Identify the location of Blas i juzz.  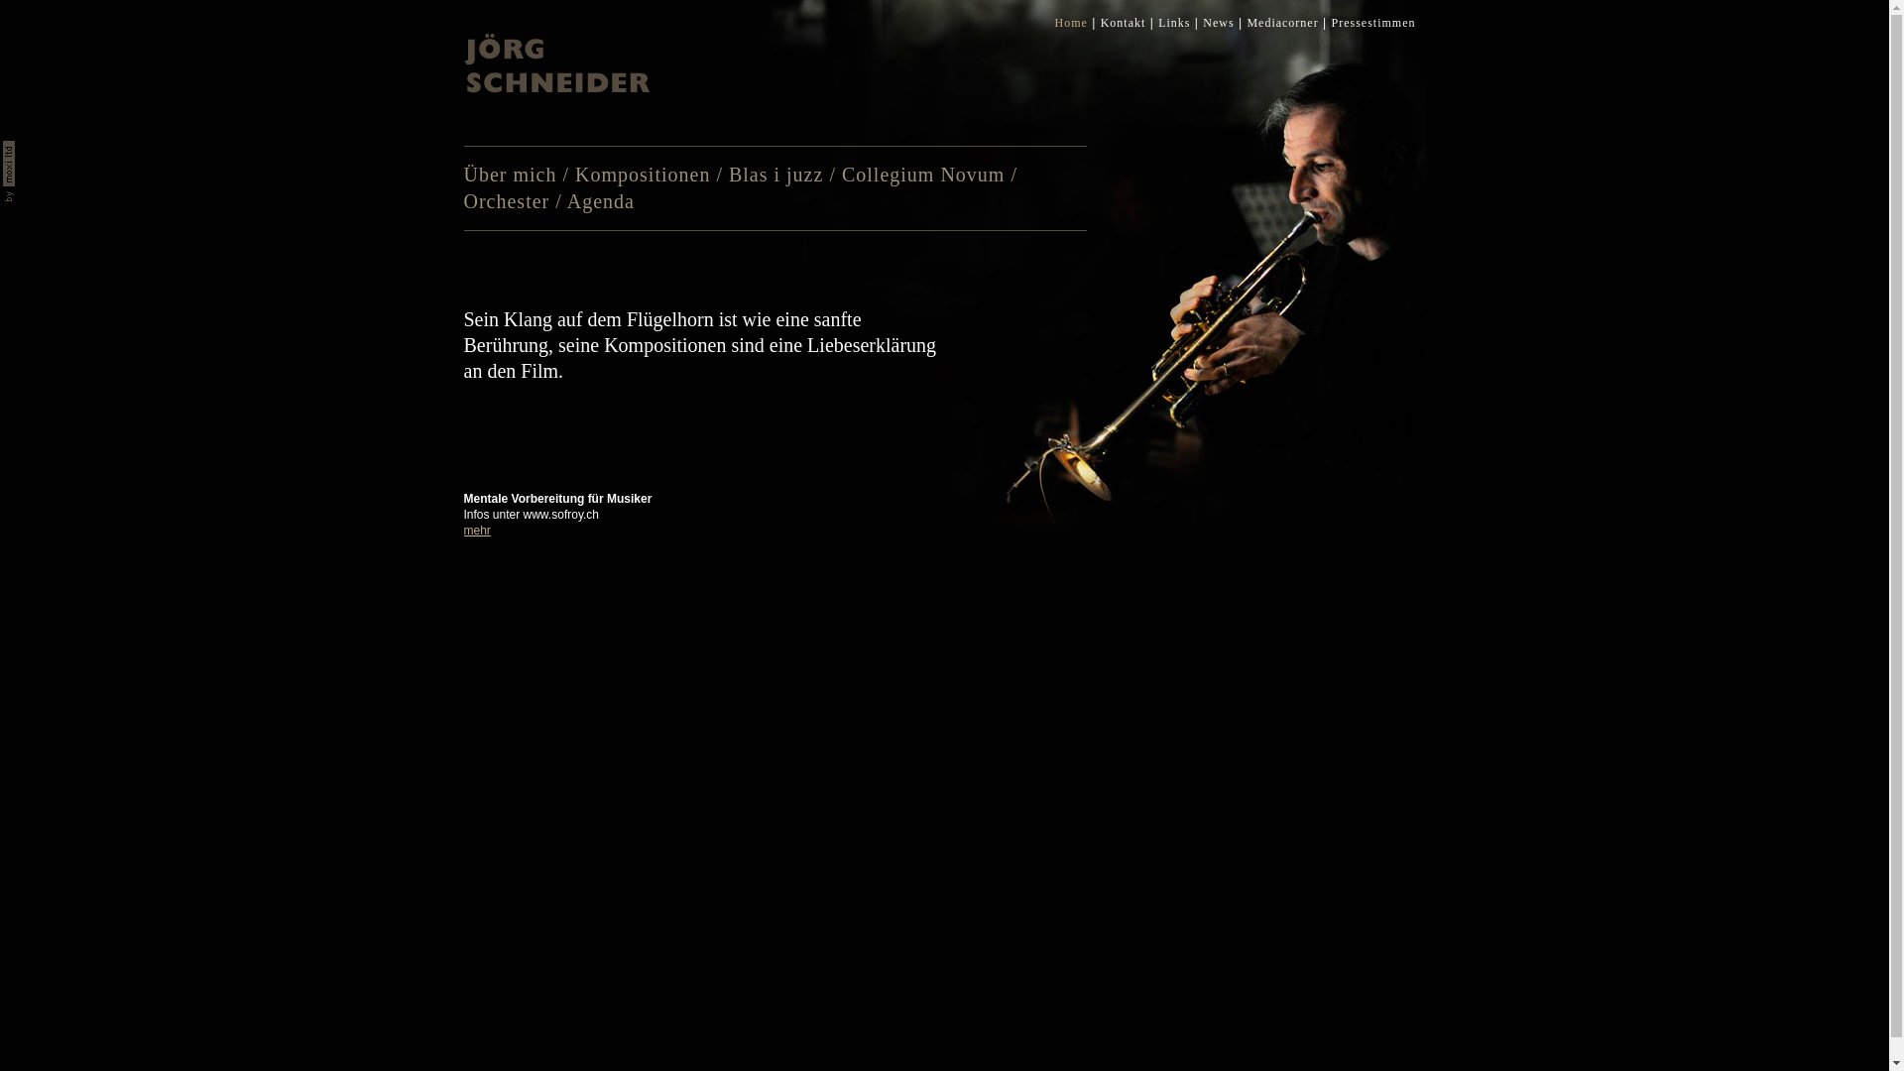
(775, 175).